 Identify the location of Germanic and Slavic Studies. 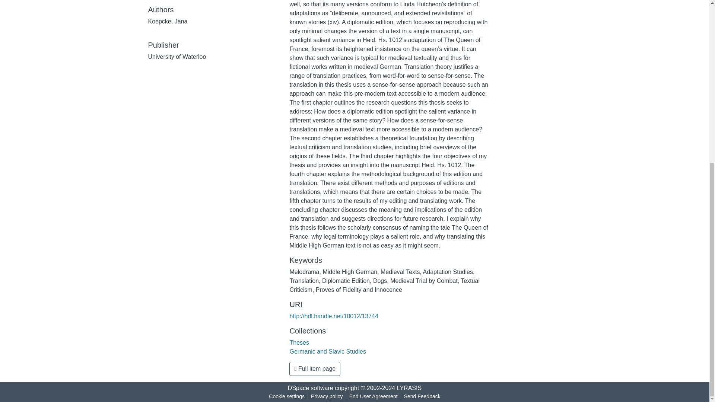
(327, 351).